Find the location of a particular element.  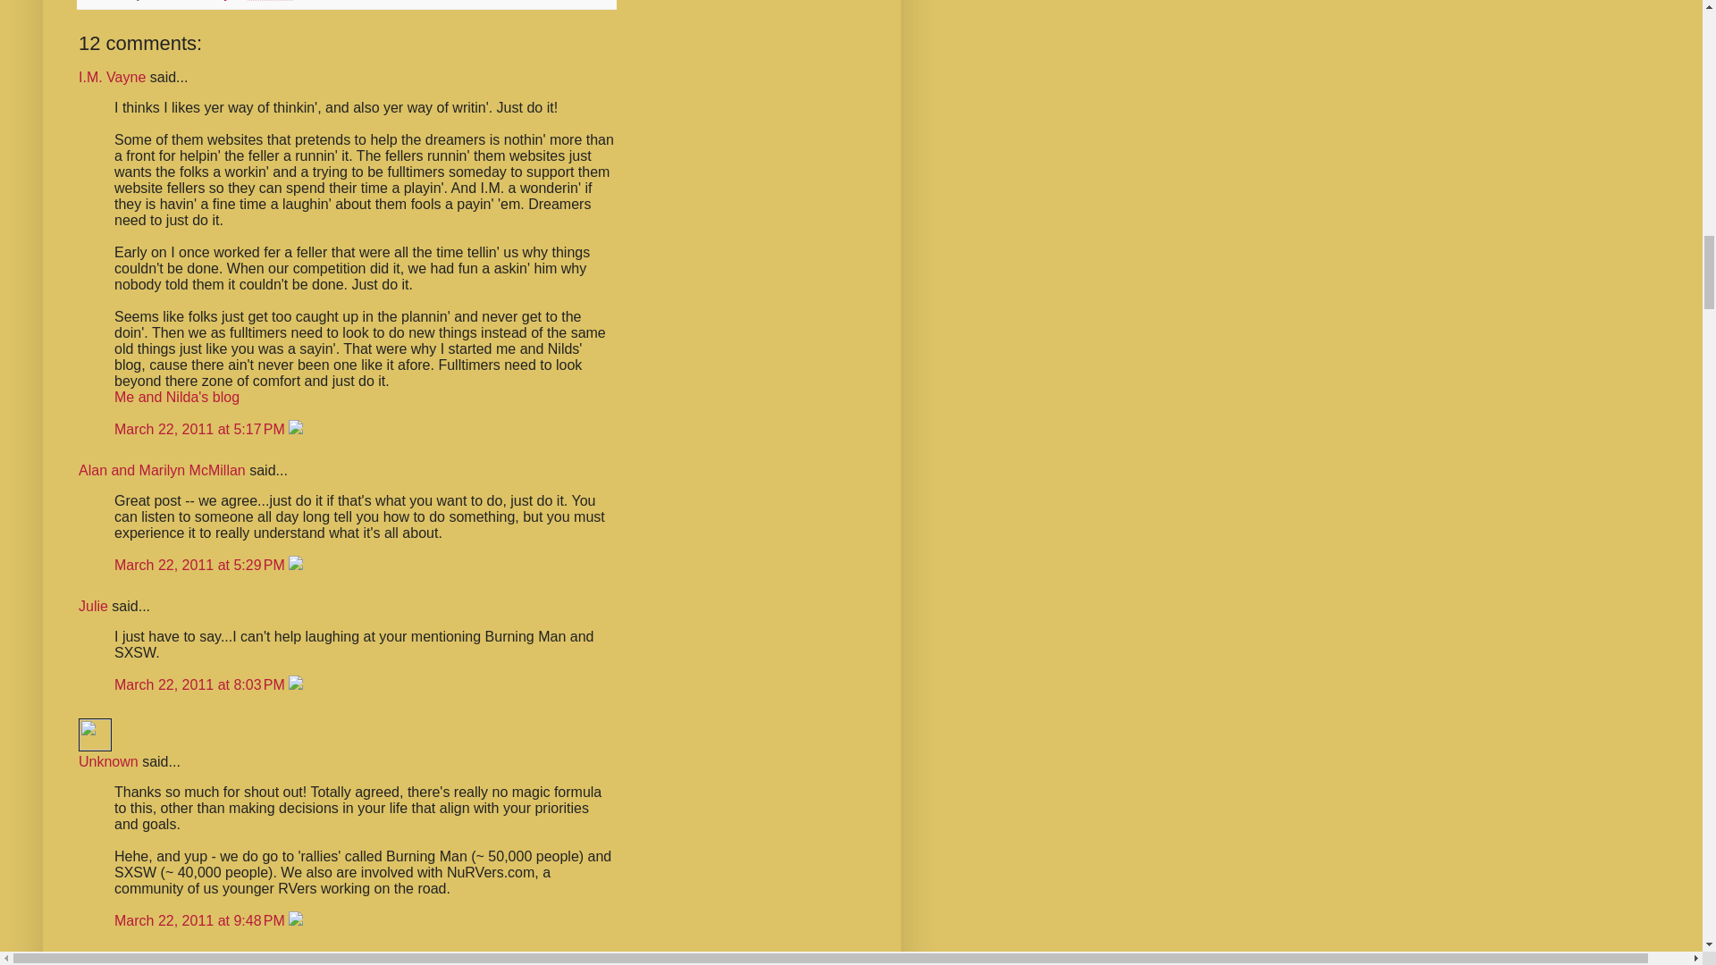

Delete Comment is located at coordinates (295, 429).